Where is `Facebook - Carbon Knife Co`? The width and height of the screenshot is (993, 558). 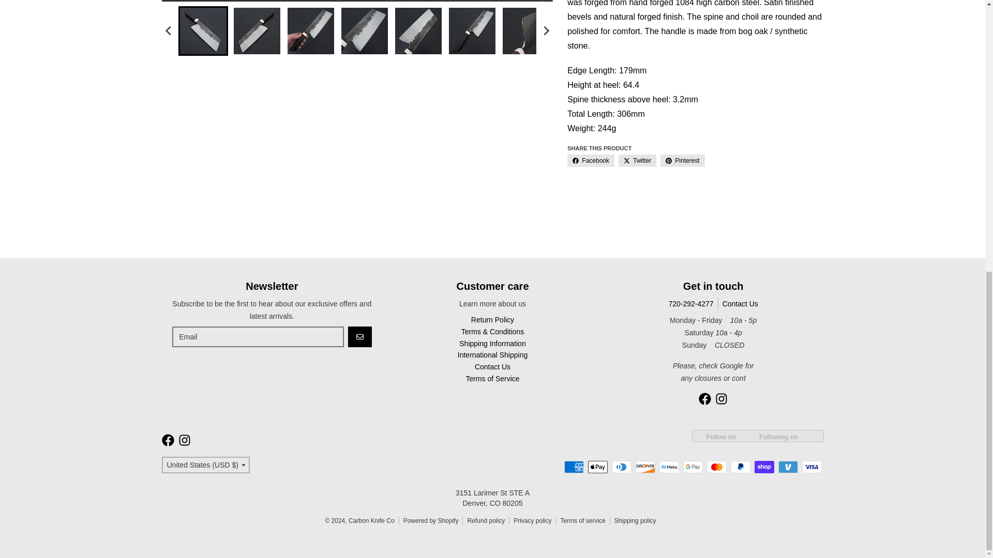
Facebook - Carbon Knife Co is located at coordinates (168, 440).